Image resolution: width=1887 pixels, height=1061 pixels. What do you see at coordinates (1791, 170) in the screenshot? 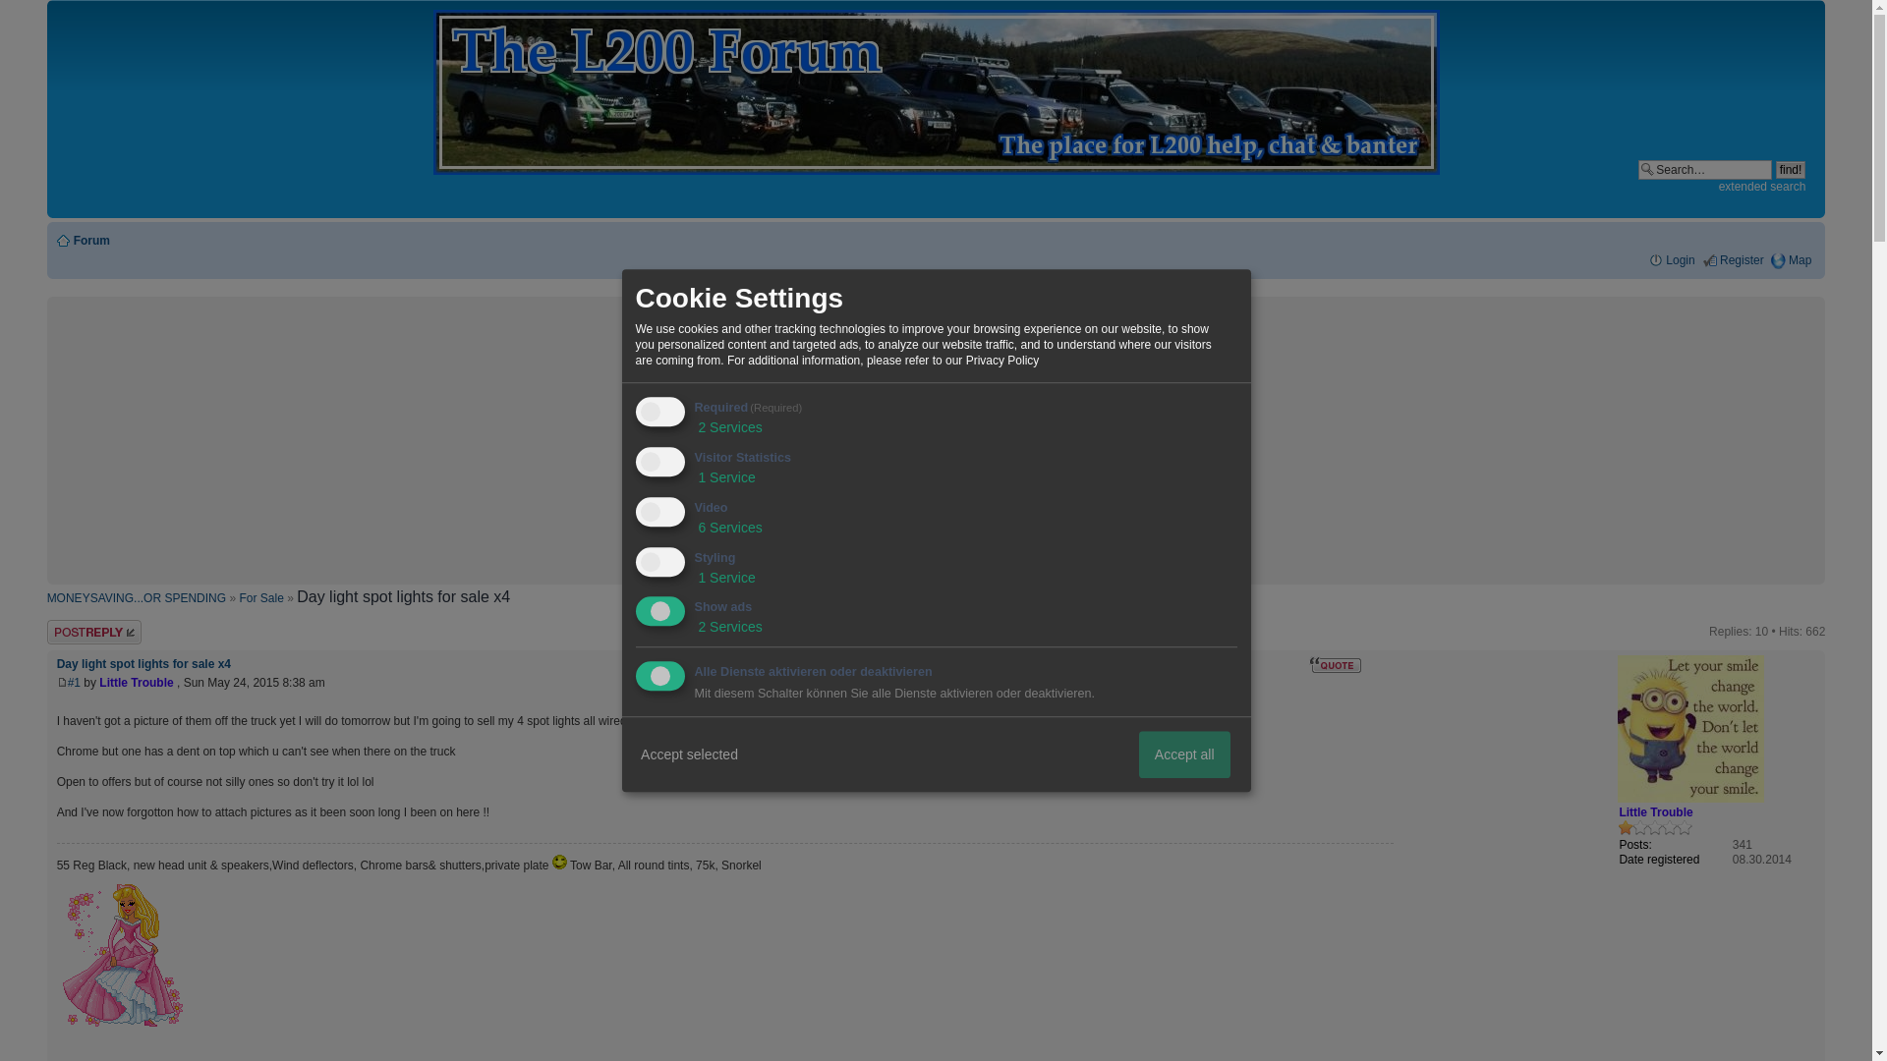
I see `find!` at bounding box center [1791, 170].